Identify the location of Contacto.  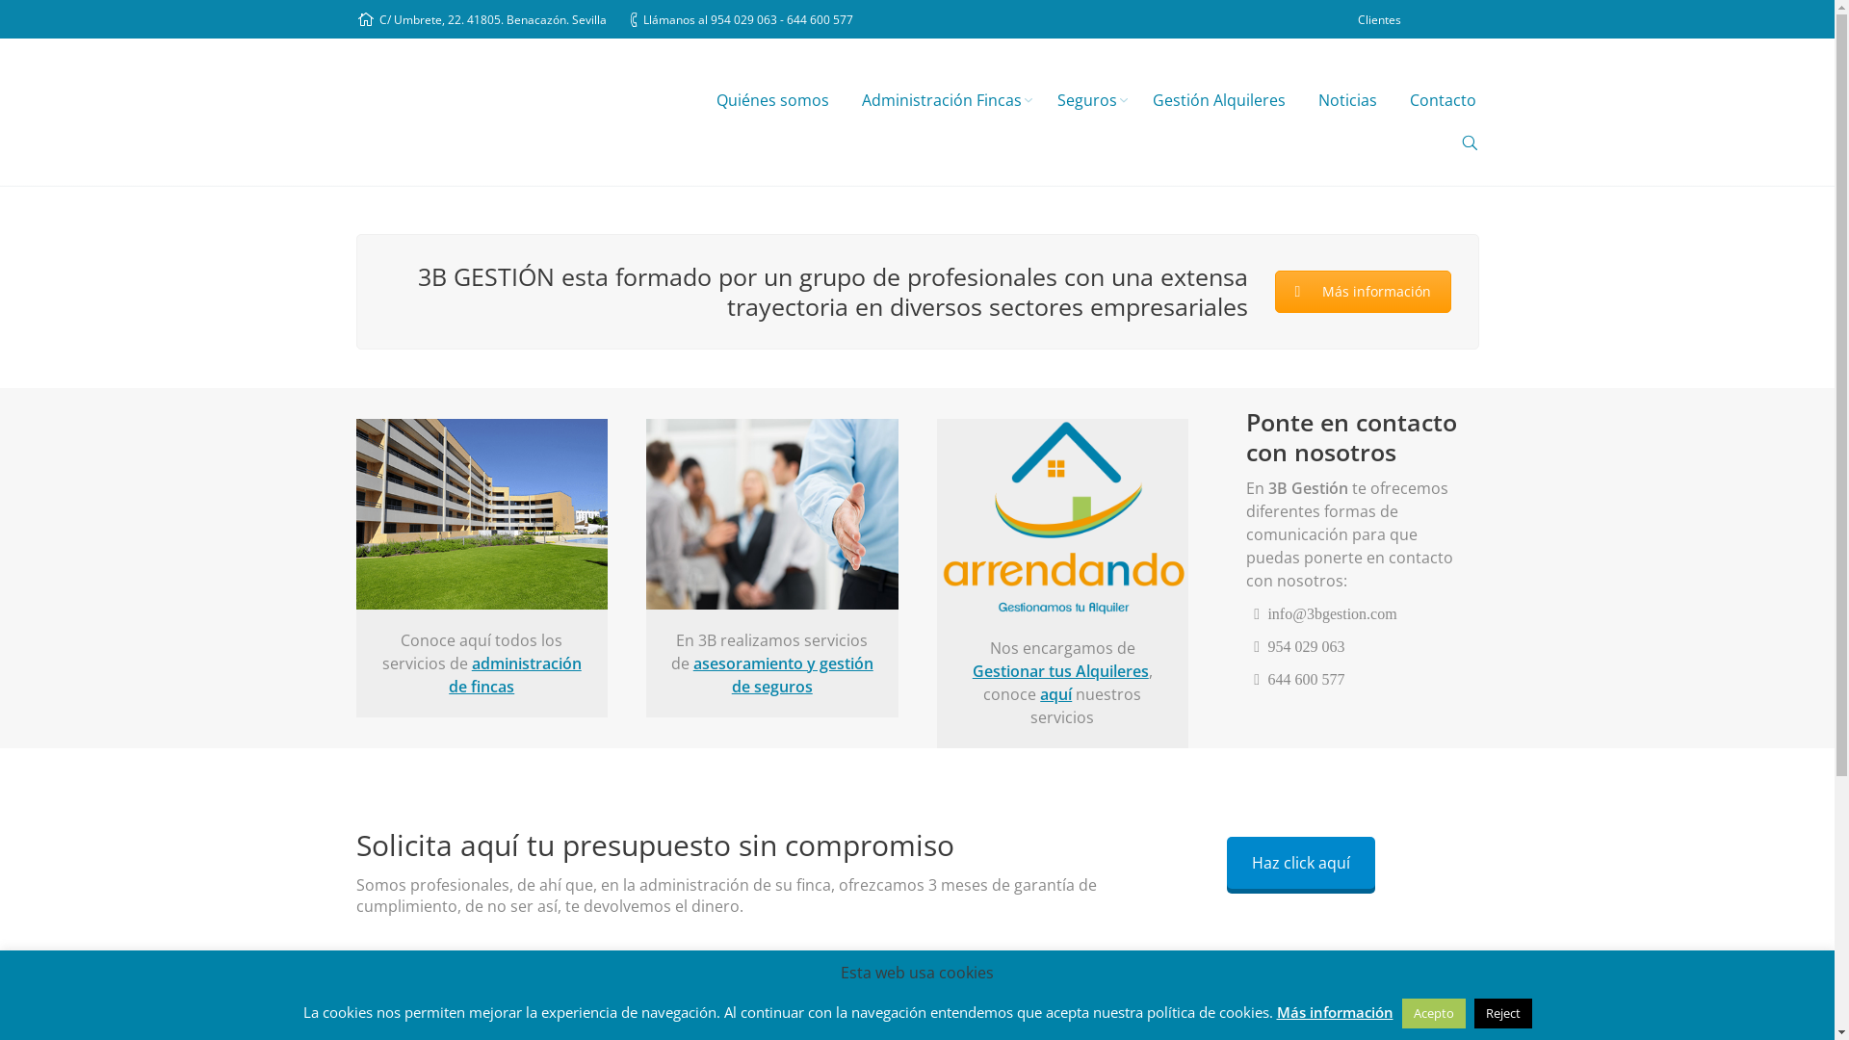
(1443, 101).